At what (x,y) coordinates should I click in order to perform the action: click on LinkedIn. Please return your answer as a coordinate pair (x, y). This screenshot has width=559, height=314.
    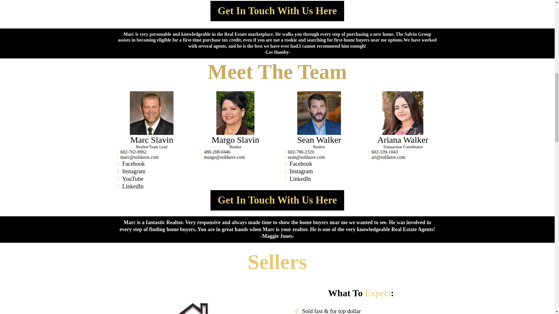
    Looking at the image, I should click on (133, 186).